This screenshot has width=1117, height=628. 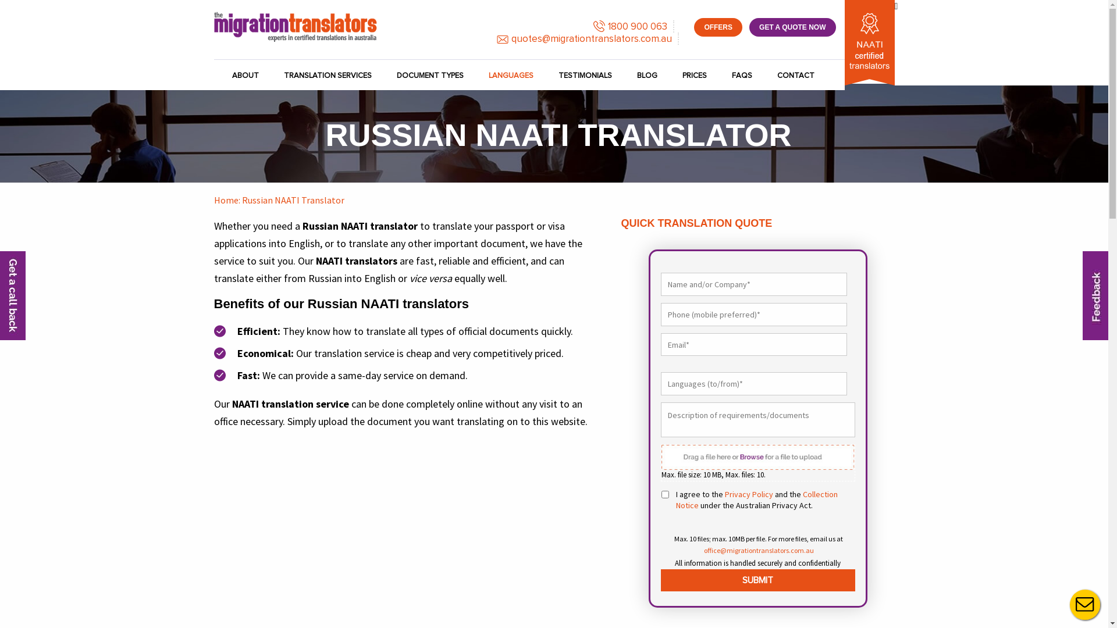 What do you see at coordinates (796, 76) in the screenshot?
I see `CONTACT` at bounding box center [796, 76].